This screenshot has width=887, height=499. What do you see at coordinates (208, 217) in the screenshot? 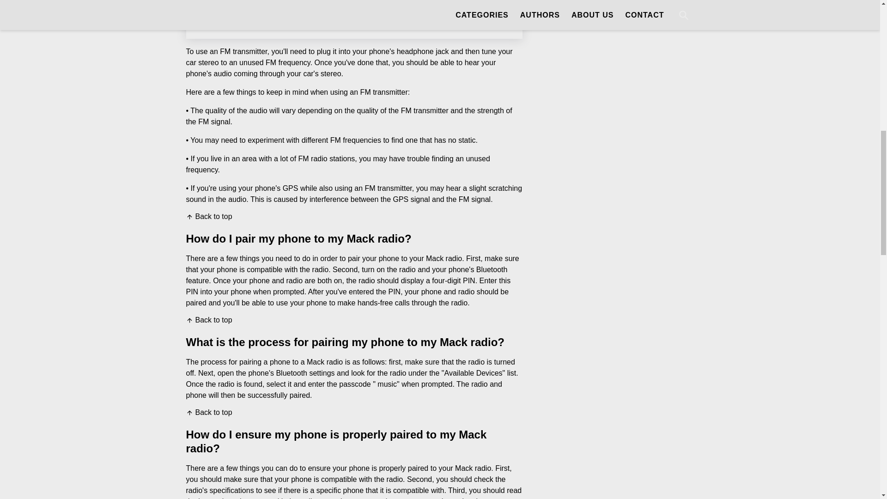
I see `Back to top` at bounding box center [208, 217].